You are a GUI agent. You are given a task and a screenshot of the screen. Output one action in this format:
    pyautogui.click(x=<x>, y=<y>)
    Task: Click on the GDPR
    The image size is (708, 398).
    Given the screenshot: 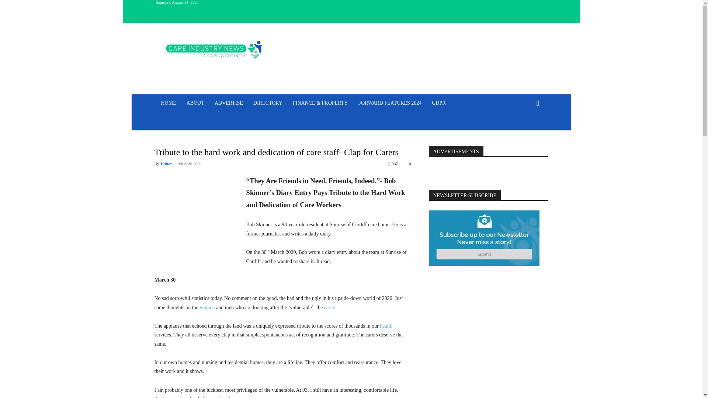 What is the action you would take?
    pyautogui.click(x=438, y=103)
    